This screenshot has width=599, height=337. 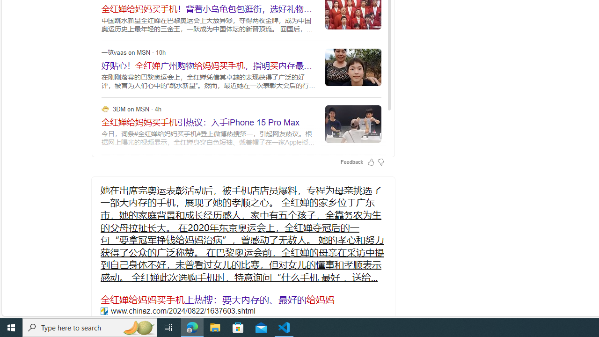 I want to click on Feedback Dislike, so click(x=380, y=162).